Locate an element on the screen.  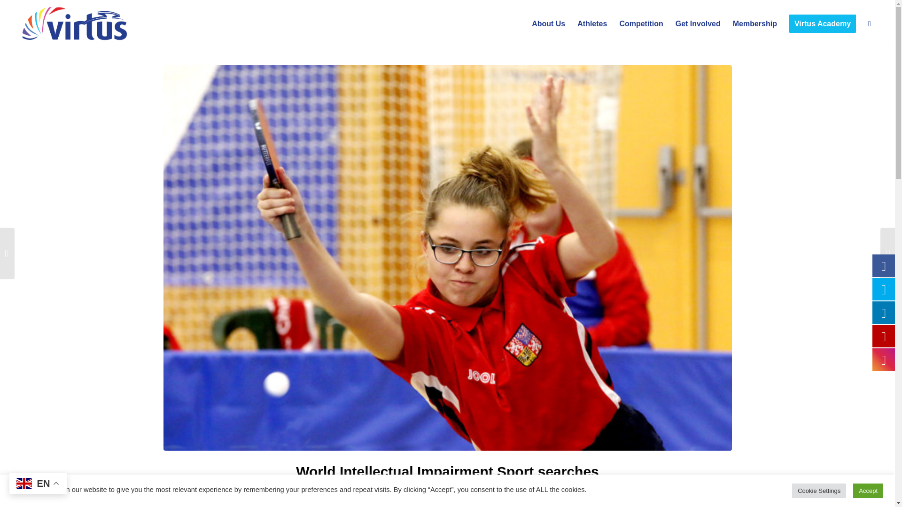
Competition is located at coordinates (641, 24).